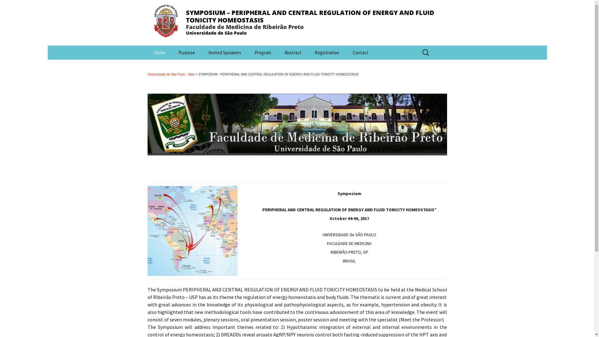 Image resolution: width=599 pixels, height=337 pixels. Describe the element at coordinates (263, 52) in the screenshot. I see `Program` at that location.